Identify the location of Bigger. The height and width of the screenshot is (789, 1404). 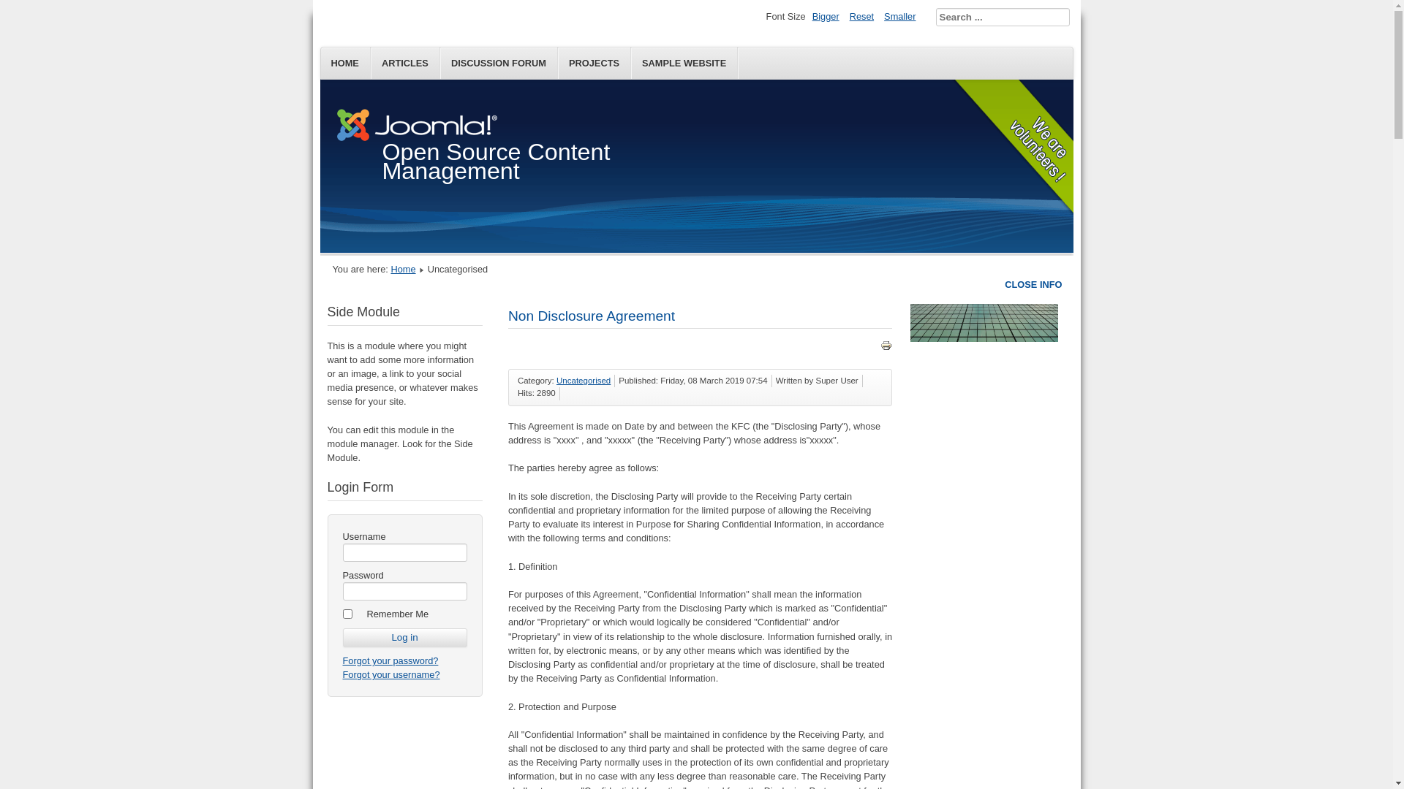
(826, 16).